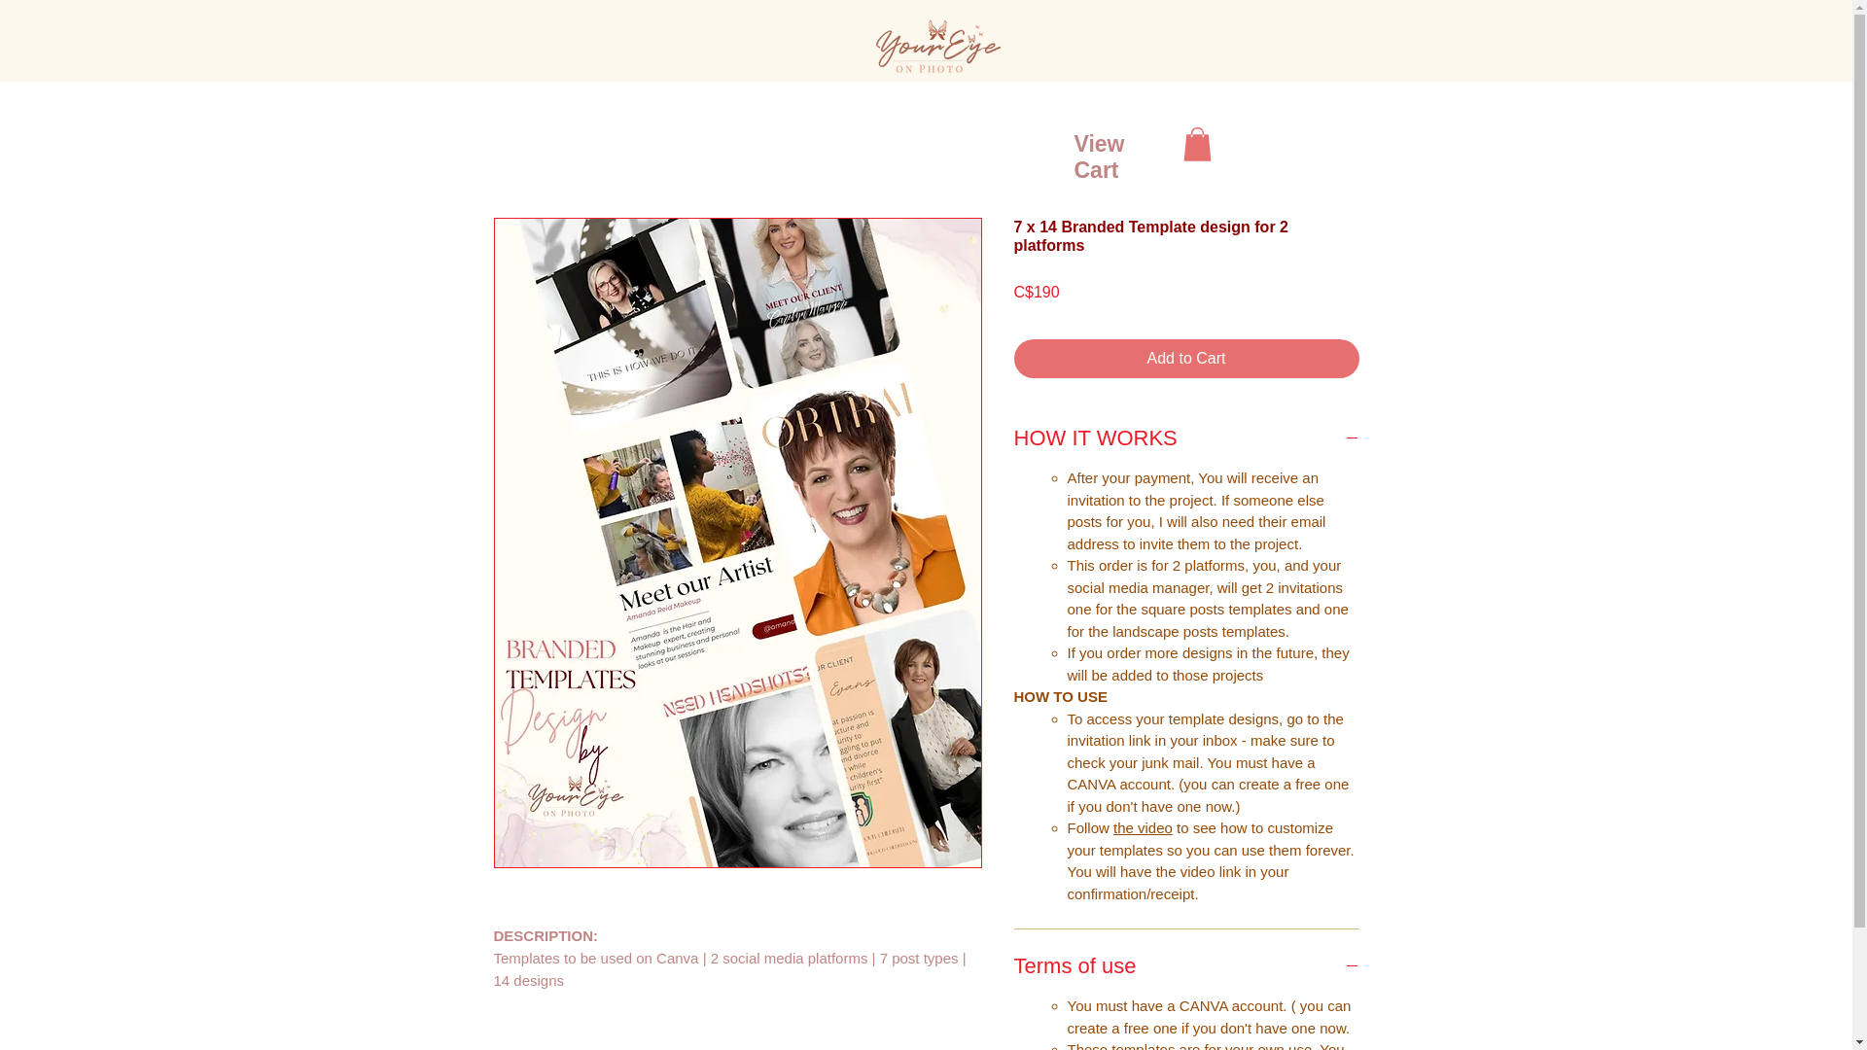 This screenshot has width=1867, height=1050. What do you see at coordinates (1186, 437) in the screenshot?
I see `HOW IT WORKS` at bounding box center [1186, 437].